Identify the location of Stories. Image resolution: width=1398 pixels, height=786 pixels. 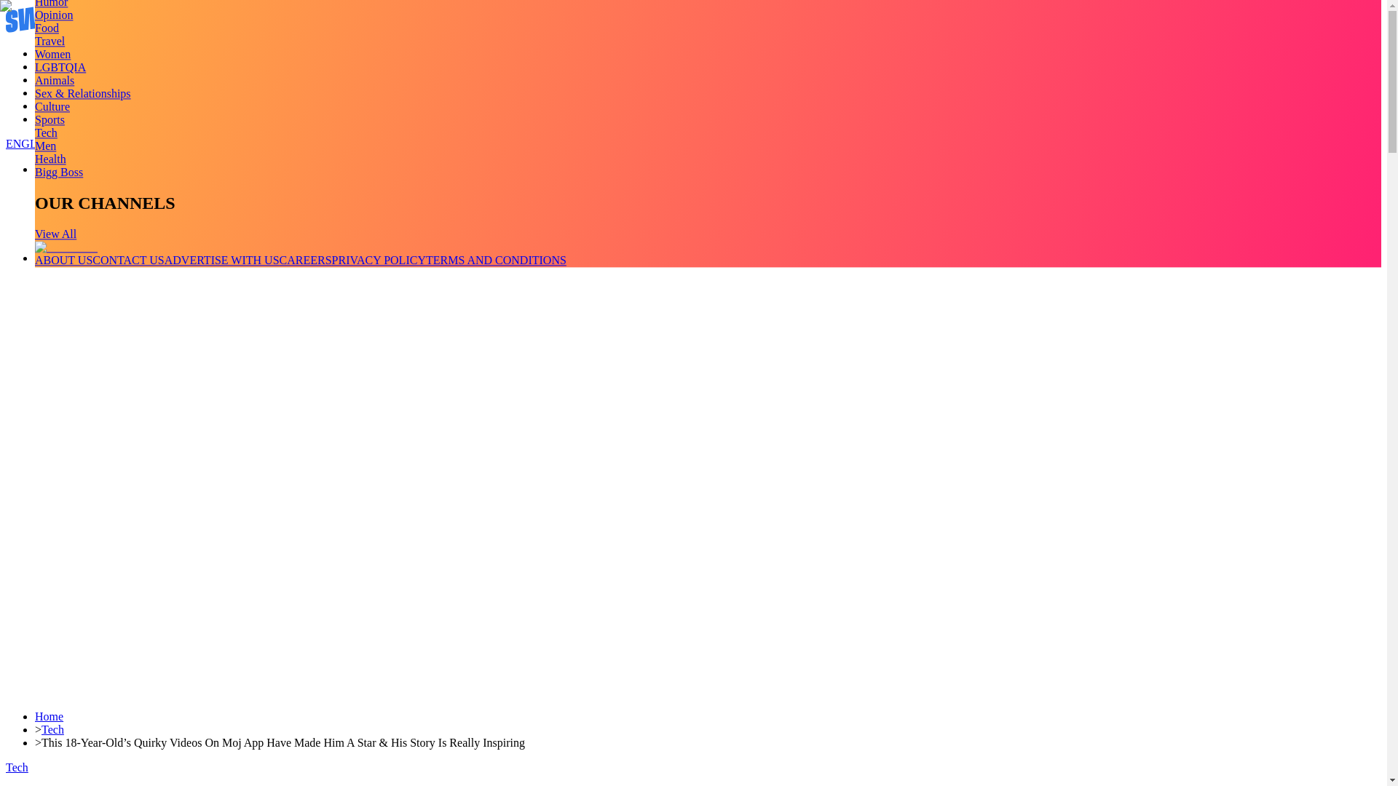
(51, 79).